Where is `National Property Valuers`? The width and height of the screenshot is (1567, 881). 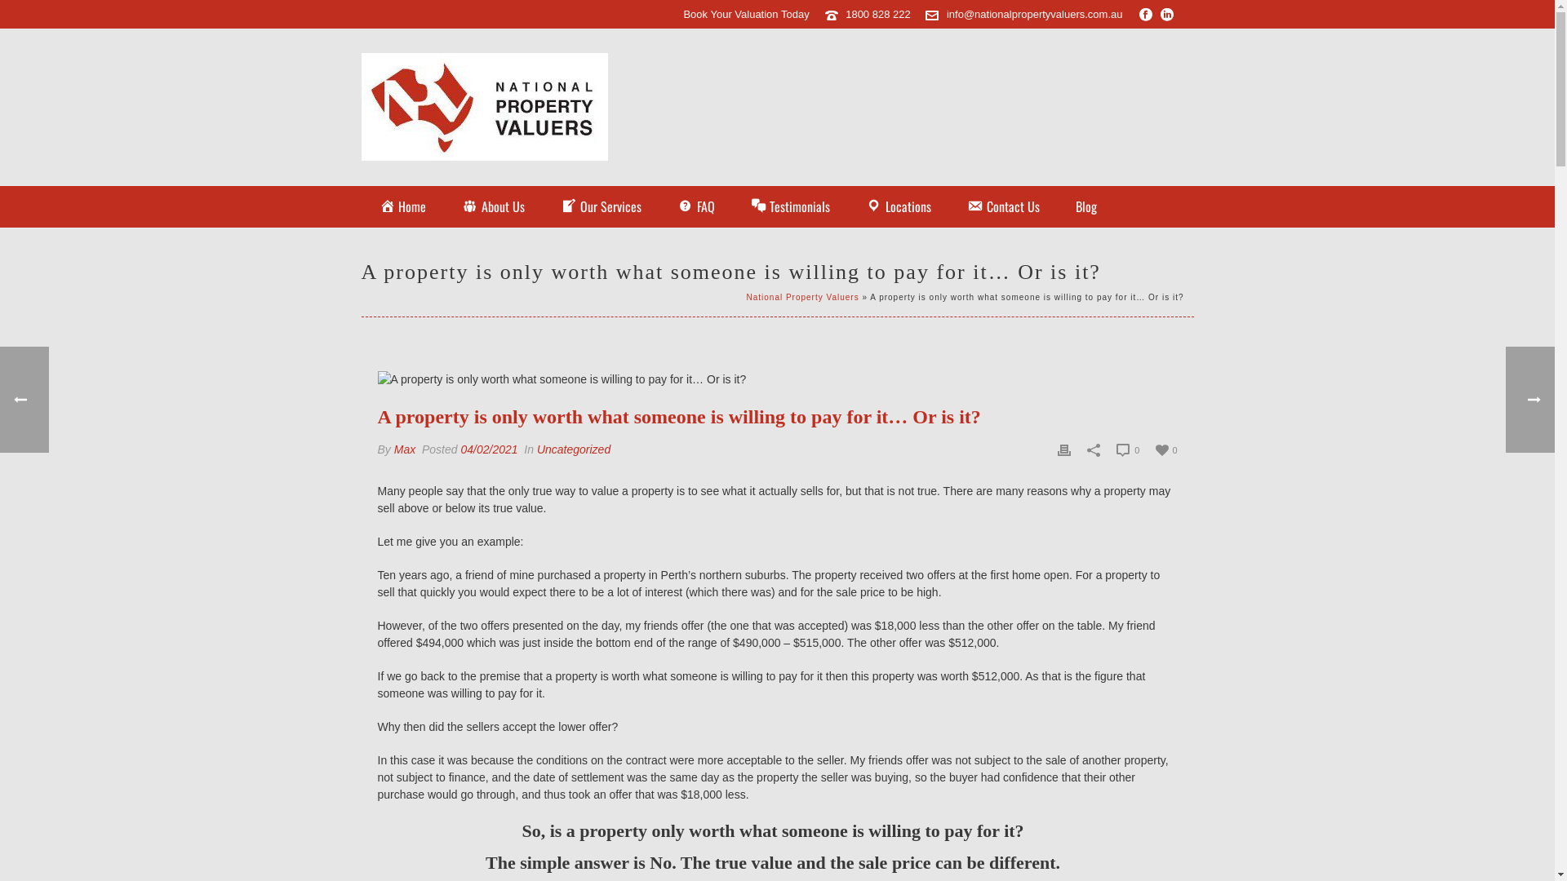
National Property Valuers is located at coordinates (484, 107).